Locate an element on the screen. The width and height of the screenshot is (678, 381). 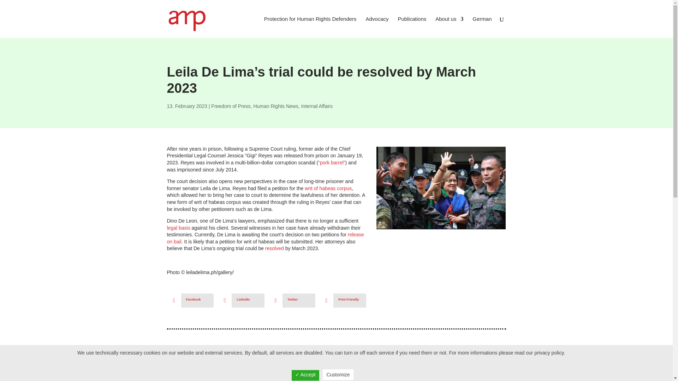
legal basis is located at coordinates (178, 228).